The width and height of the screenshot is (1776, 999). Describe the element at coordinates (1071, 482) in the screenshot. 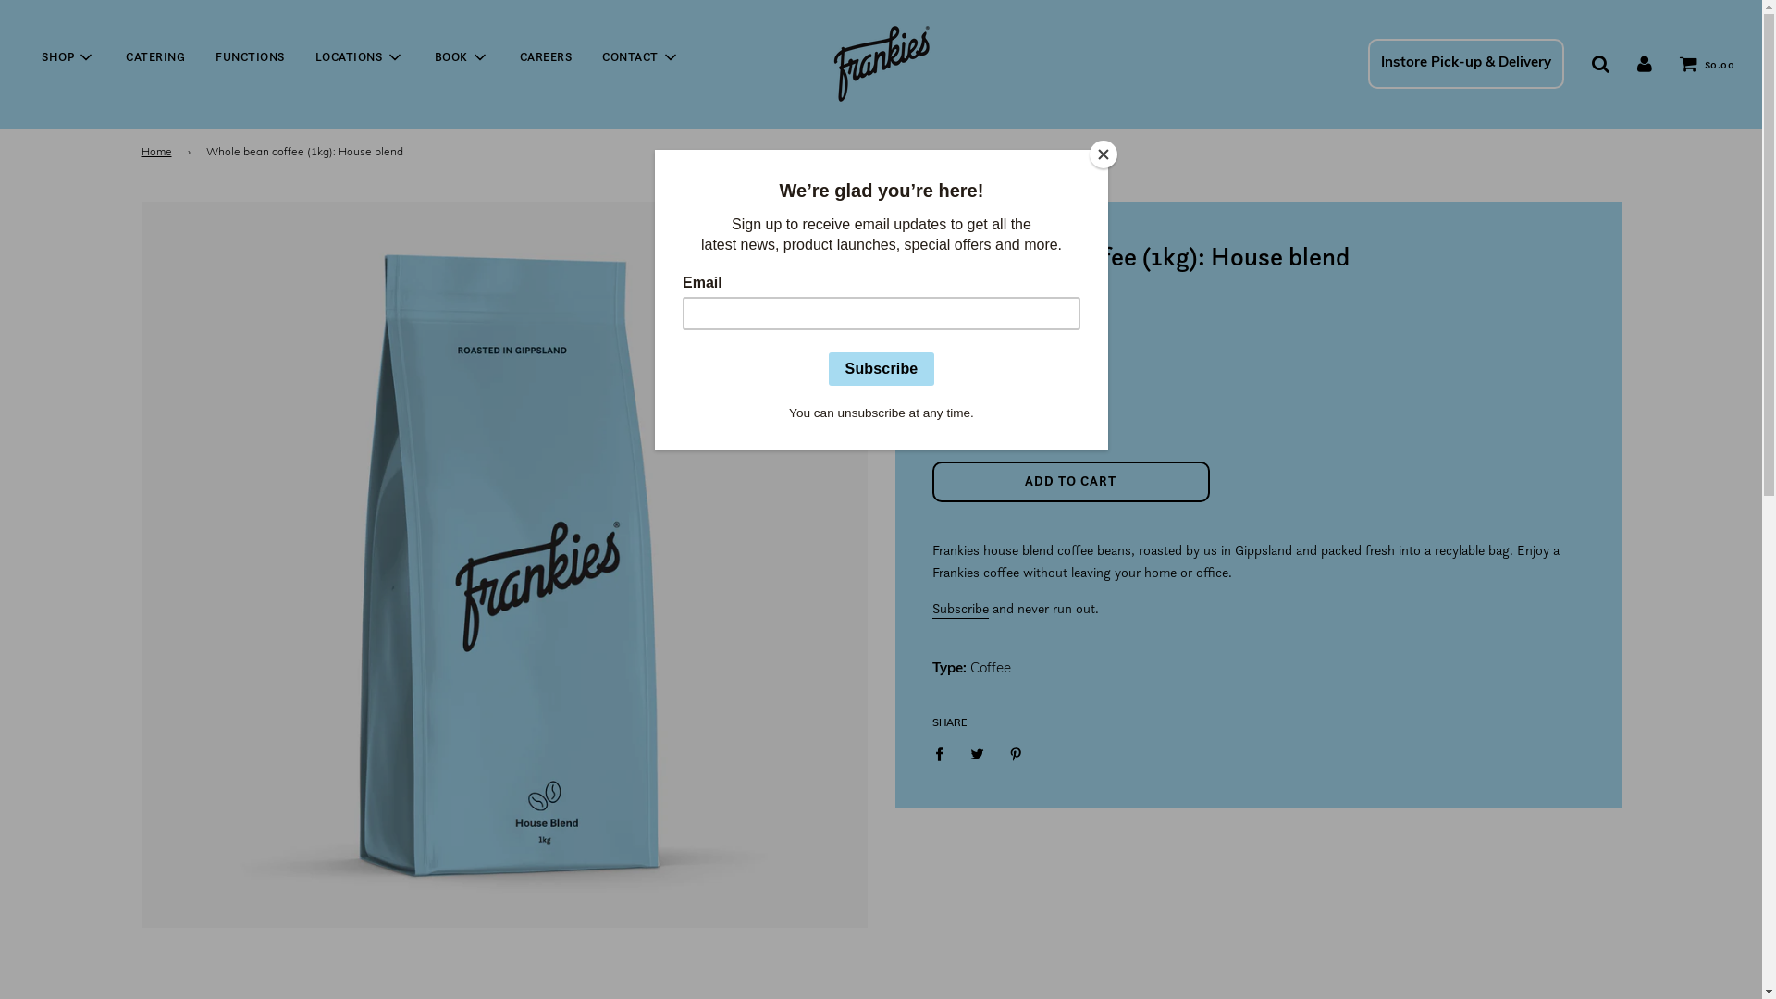

I see `LOADING...
ADD TO CART` at that location.